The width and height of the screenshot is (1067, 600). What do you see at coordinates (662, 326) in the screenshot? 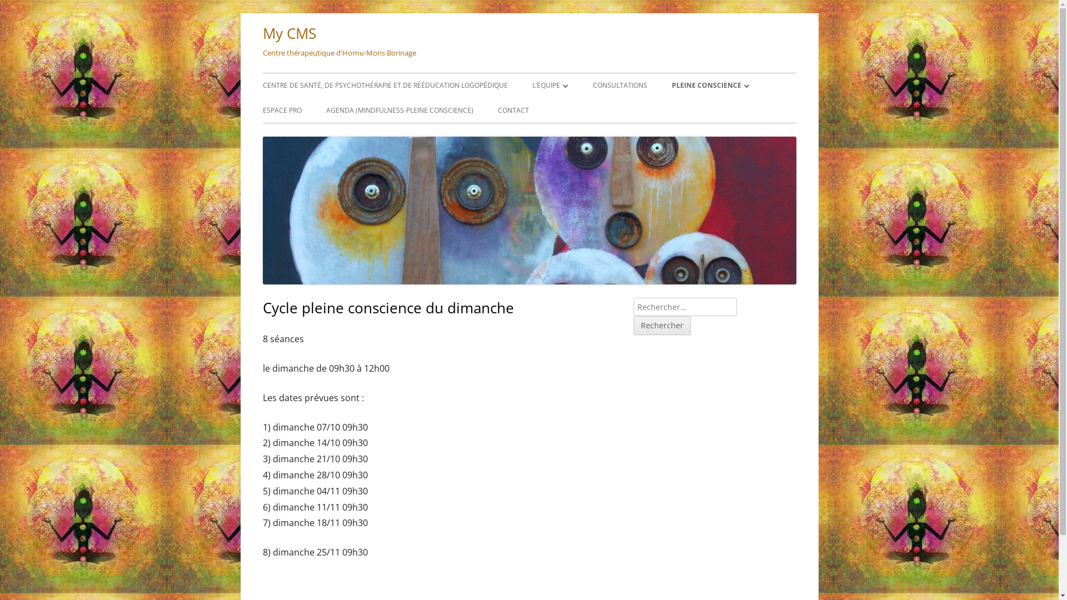
I see `Rechercher` at bounding box center [662, 326].